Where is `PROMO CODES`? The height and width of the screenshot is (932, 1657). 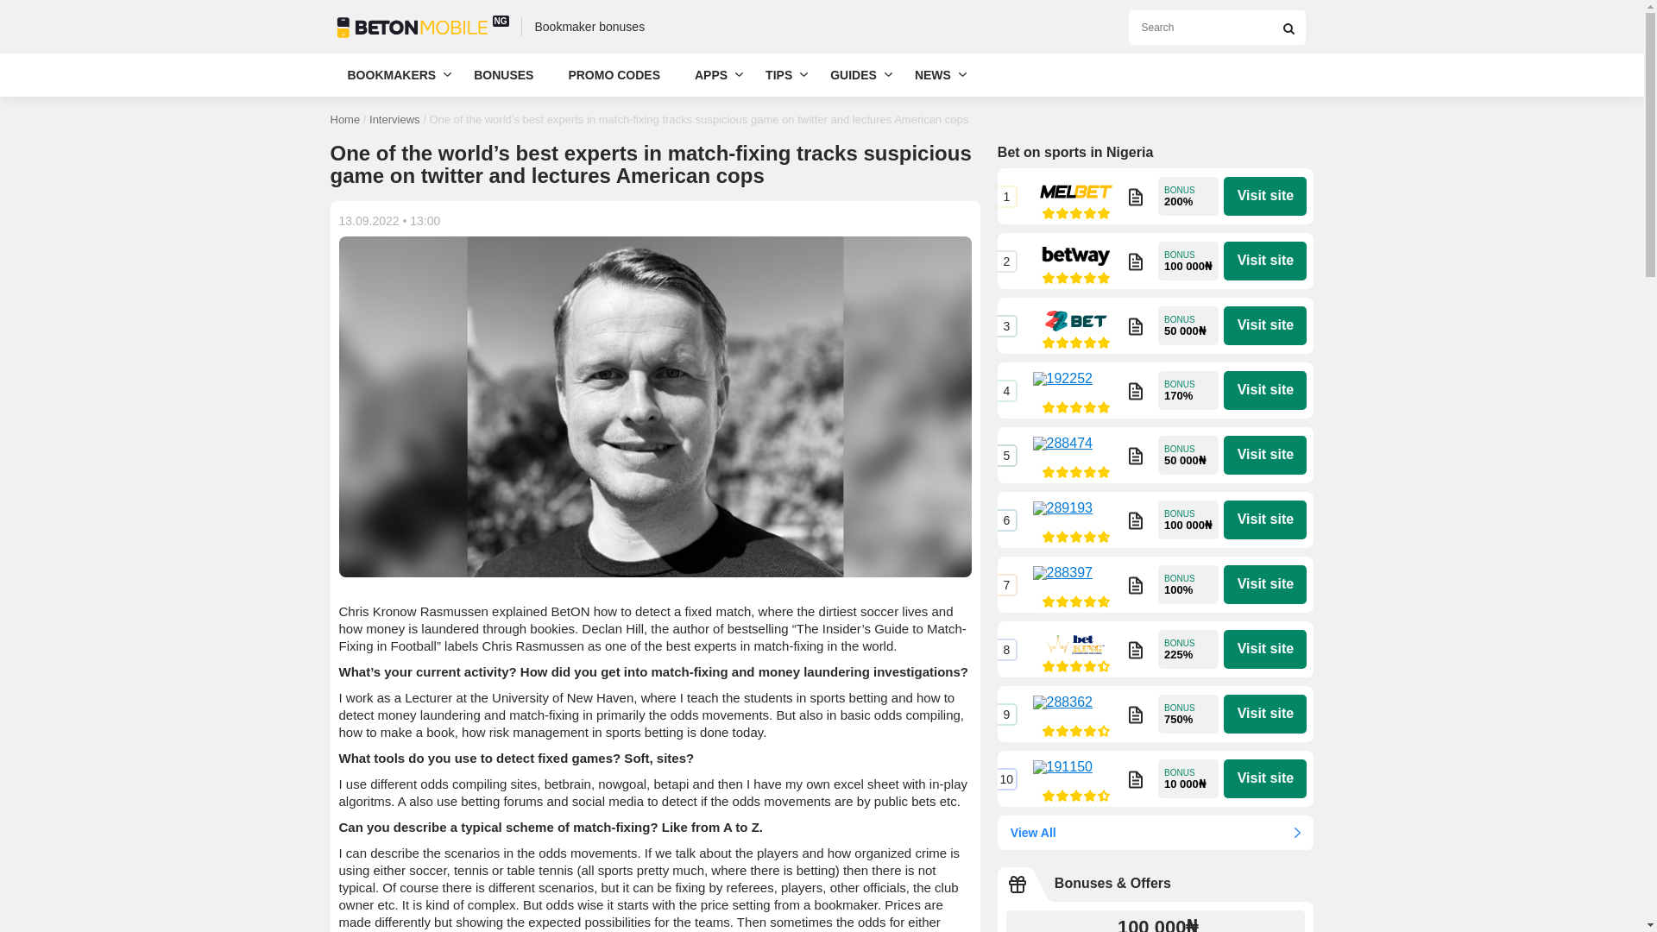 PROMO CODES is located at coordinates (614, 74).